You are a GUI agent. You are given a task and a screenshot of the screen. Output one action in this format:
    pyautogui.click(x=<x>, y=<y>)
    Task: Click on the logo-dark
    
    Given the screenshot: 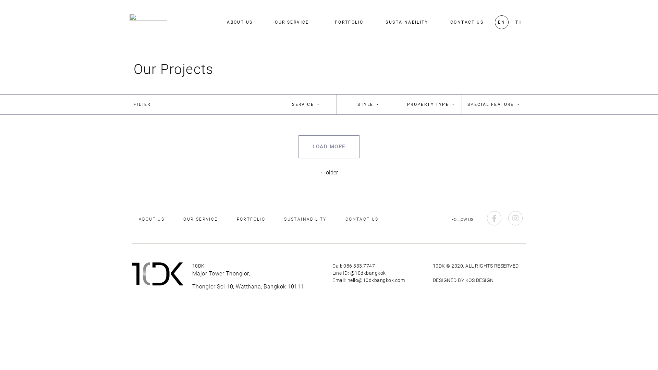 What is the action you would take?
    pyautogui.click(x=158, y=274)
    